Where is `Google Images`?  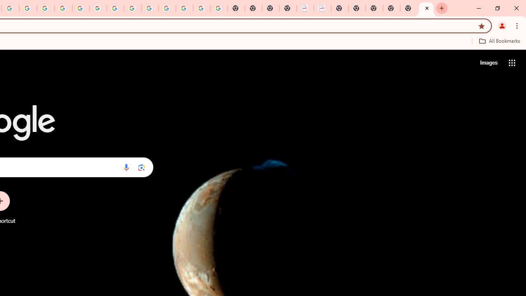
Google Images is located at coordinates (219, 8).